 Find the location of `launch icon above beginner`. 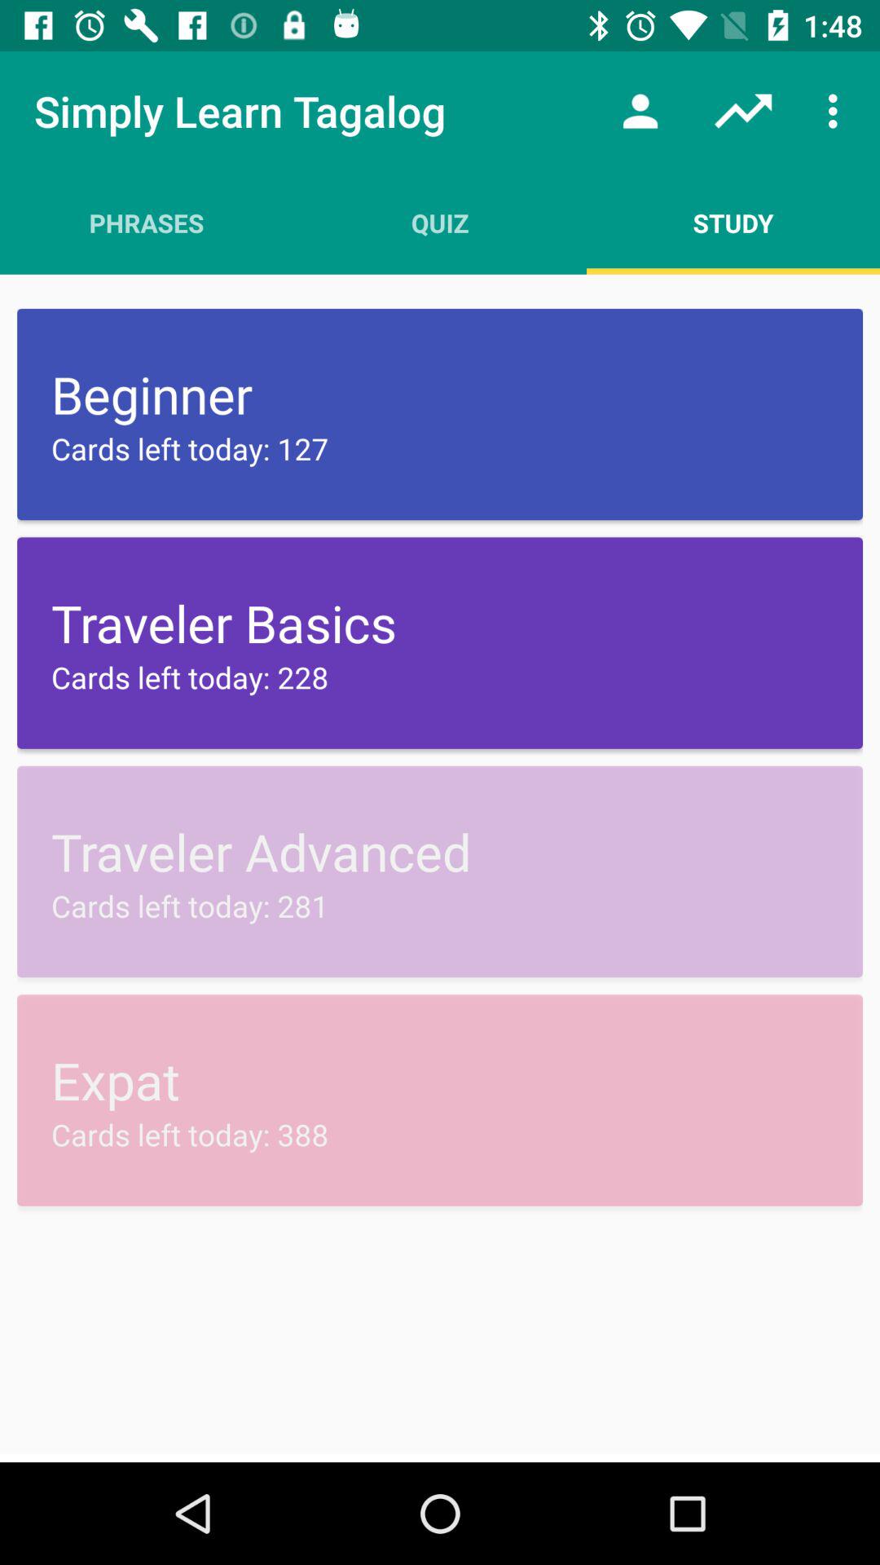

launch icon above beginner is located at coordinates (147, 223).